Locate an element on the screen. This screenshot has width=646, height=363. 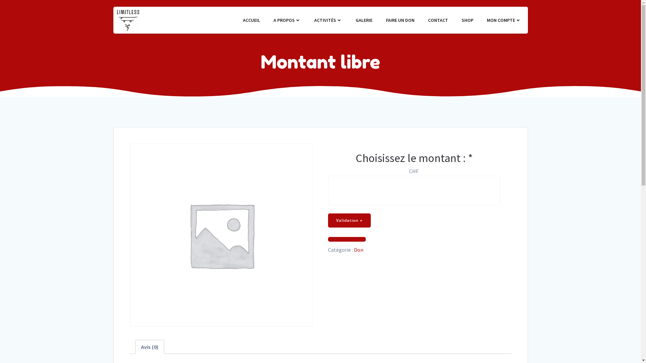
Avis (0) is located at coordinates (149, 347).